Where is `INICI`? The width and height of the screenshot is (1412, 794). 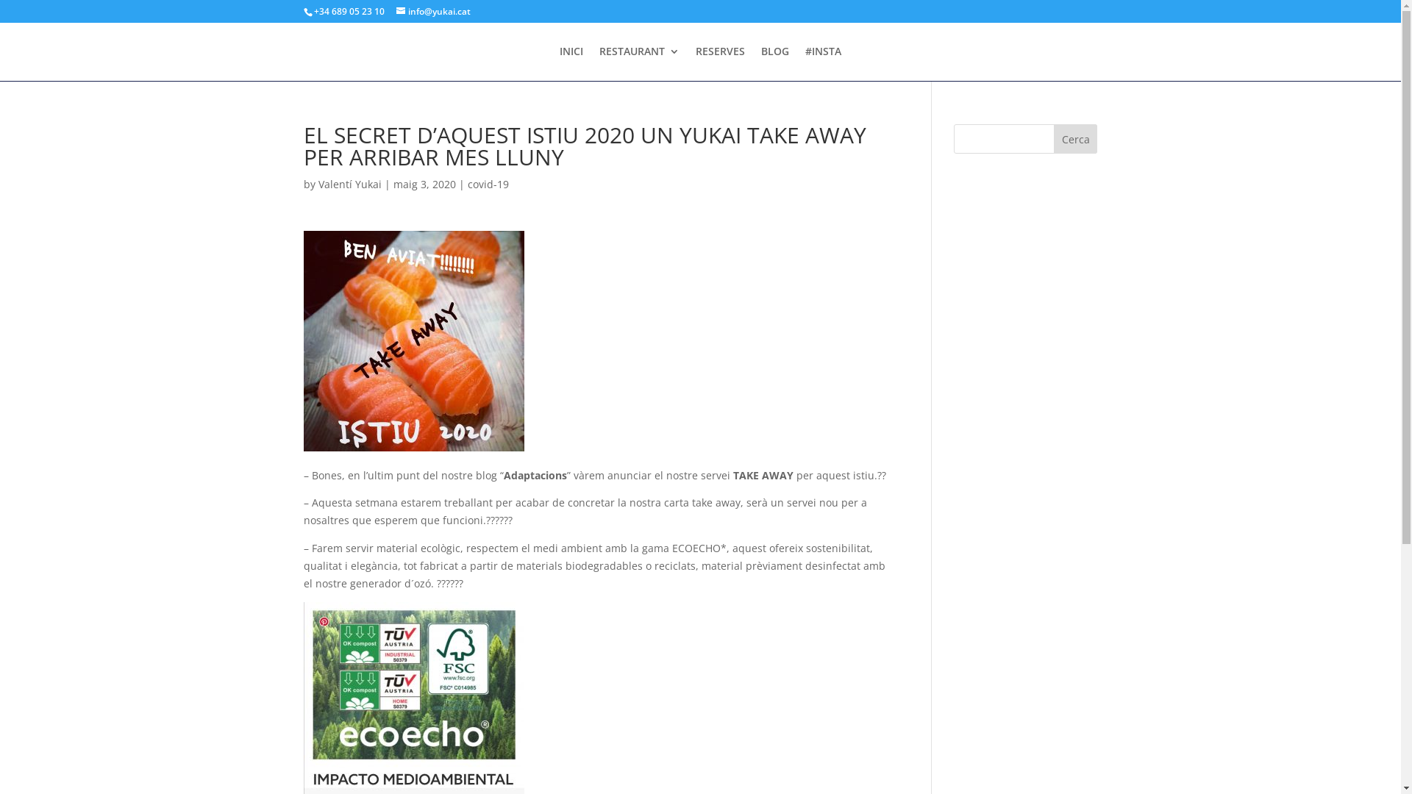 INICI is located at coordinates (571, 63).